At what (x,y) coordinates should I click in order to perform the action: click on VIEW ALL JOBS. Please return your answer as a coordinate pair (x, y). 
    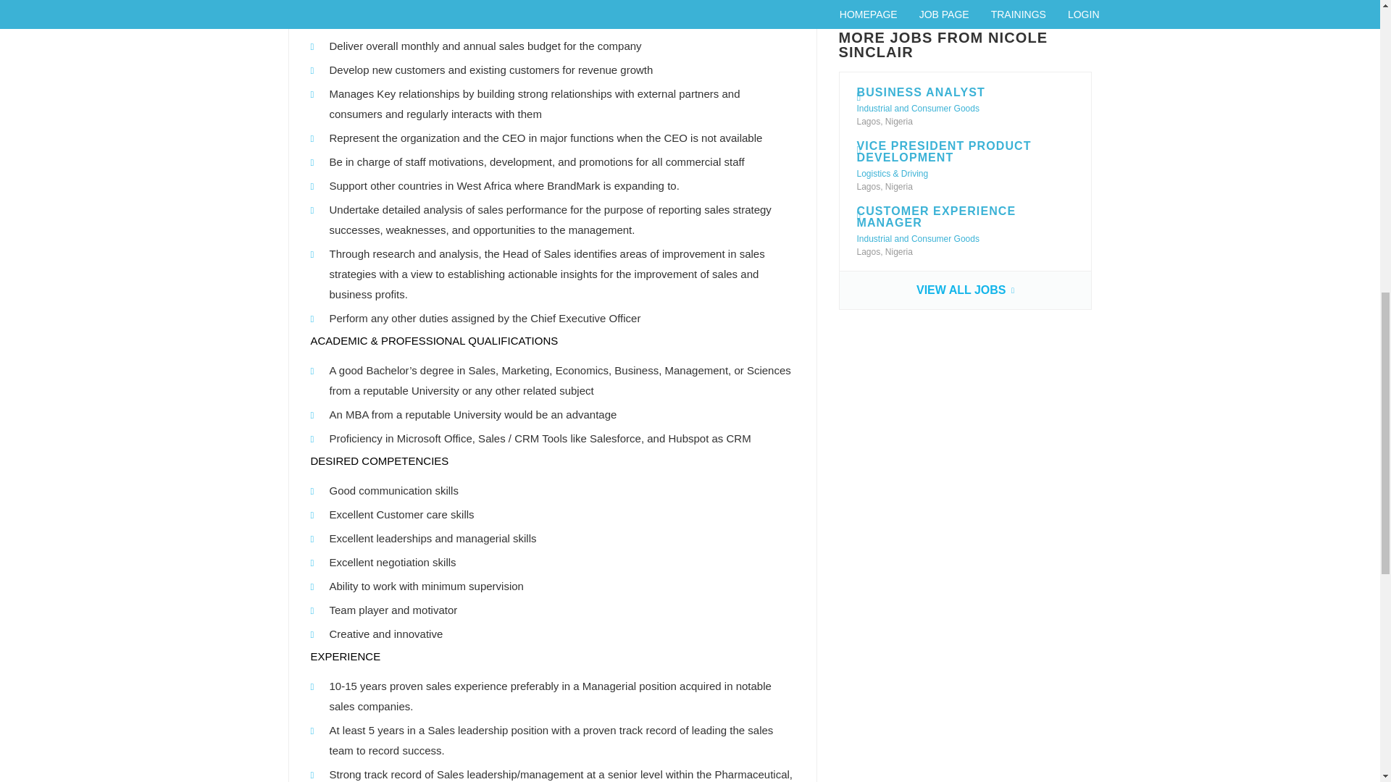
    Looking at the image, I should click on (965, 290).